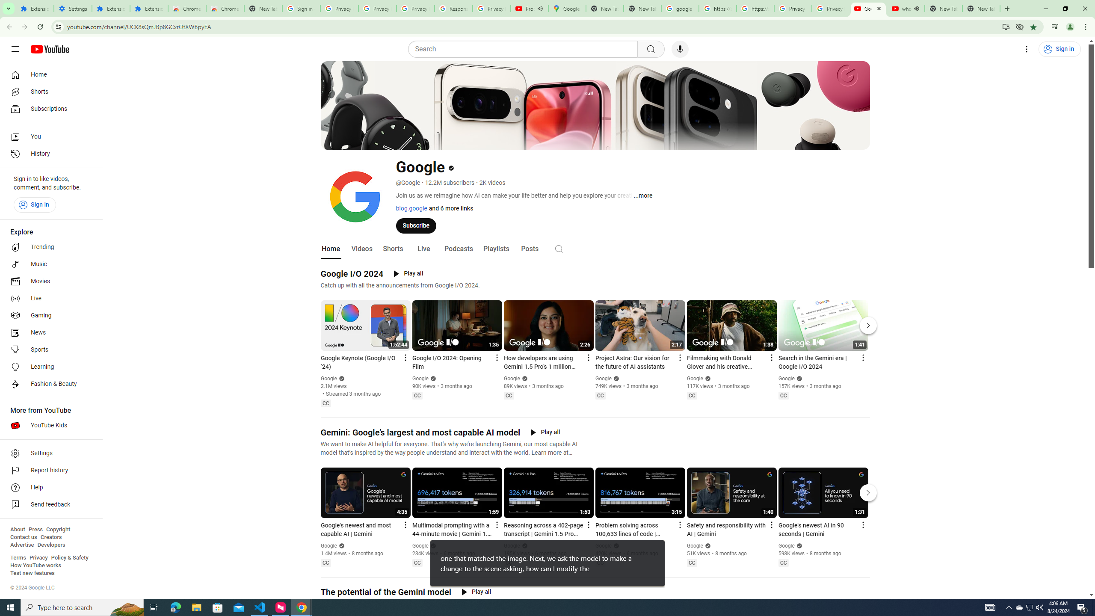 Image resolution: width=1095 pixels, height=616 pixels. Describe the element at coordinates (879, 9) in the screenshot. I see `Close` at that location.